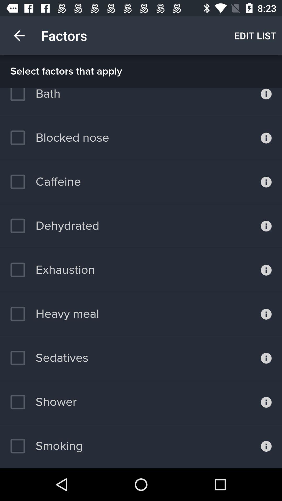 This screenshot has height=501, width=282. Describe the element at coordinates (266, 102) in the screenshot. I see `view information` at that location.